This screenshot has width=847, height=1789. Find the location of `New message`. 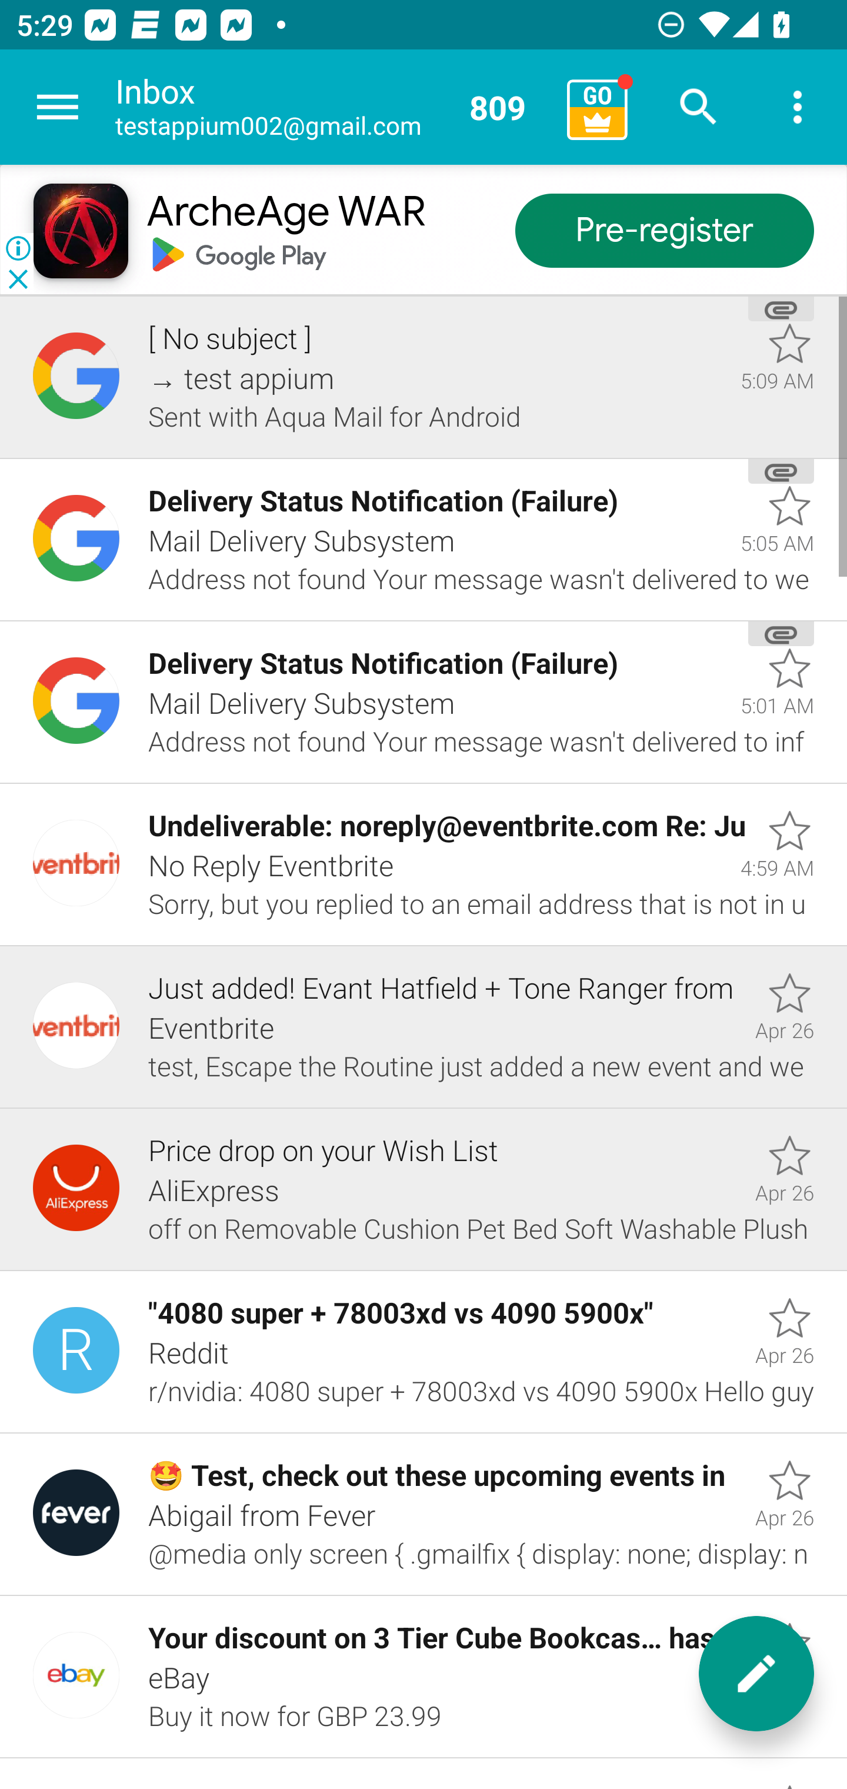

New message is located at coordinates (756, 1674).